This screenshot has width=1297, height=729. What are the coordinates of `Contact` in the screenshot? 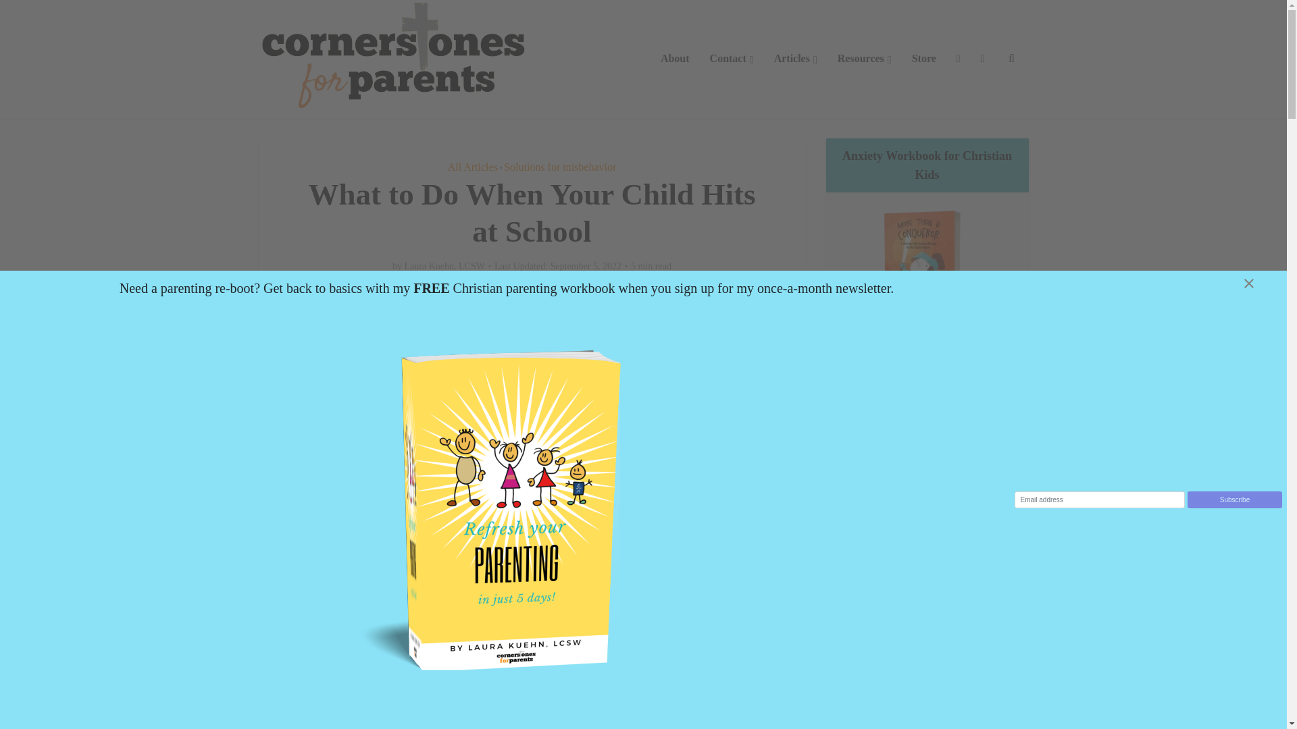 It's located at (732, 58).